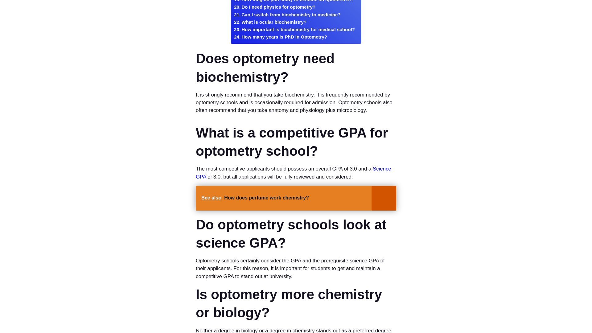  I want to click on Can I switch from biochemistry to medicine?, so click(287, 15).